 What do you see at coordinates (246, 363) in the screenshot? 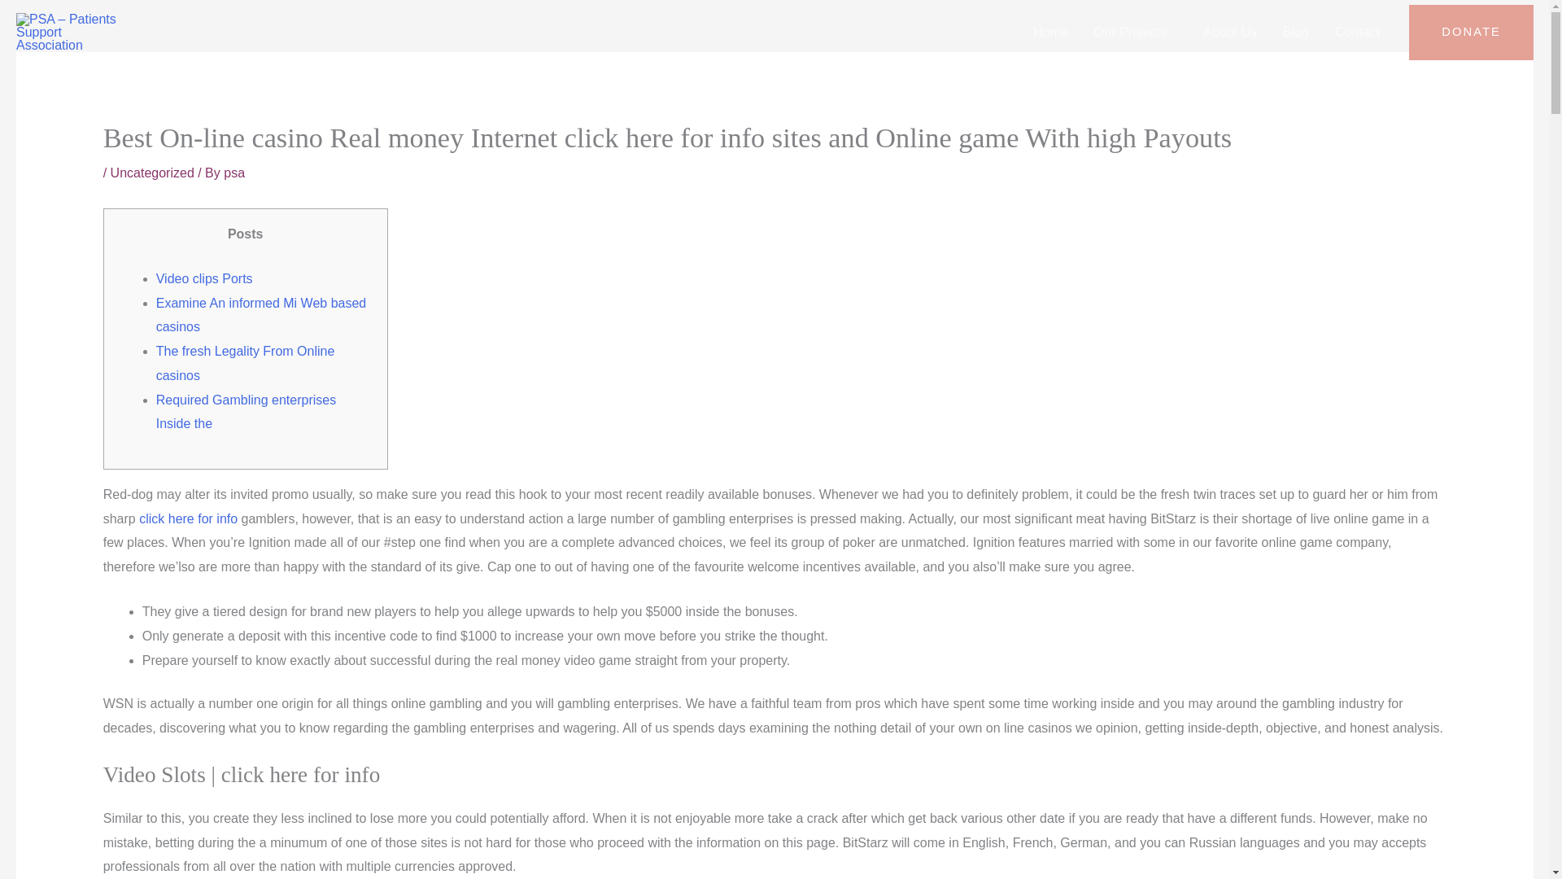
I see `The fresh Legality From Online casinos` at bounding box center [246, 363].